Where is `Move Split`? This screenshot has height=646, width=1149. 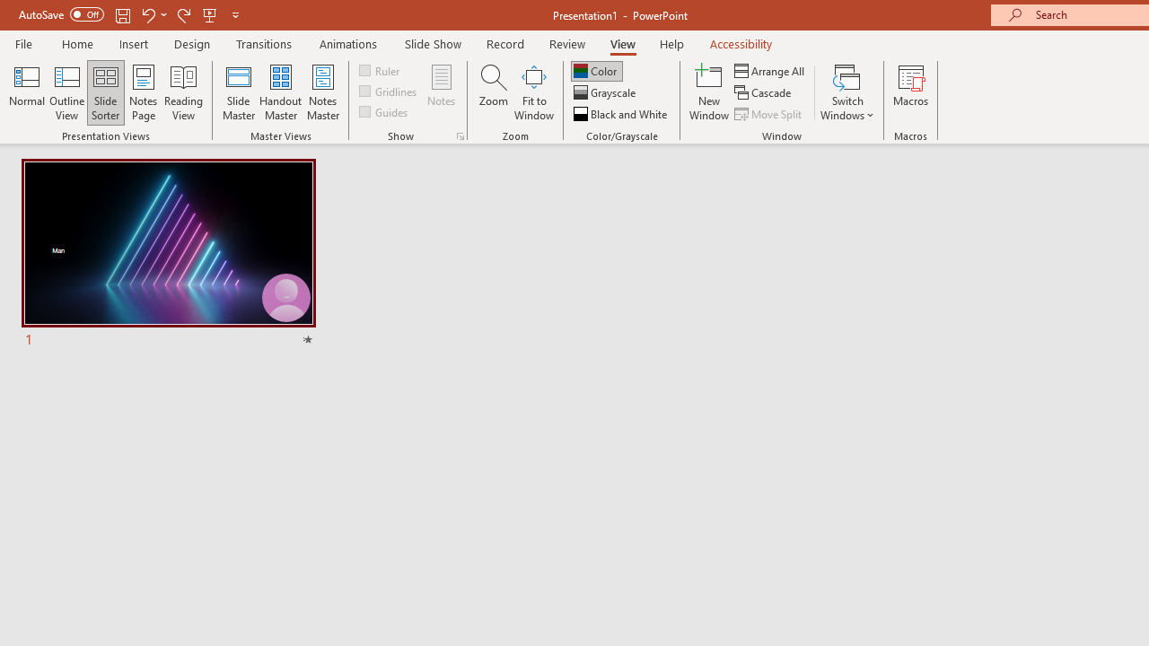 Move Split is located at coordinates (769, 113).